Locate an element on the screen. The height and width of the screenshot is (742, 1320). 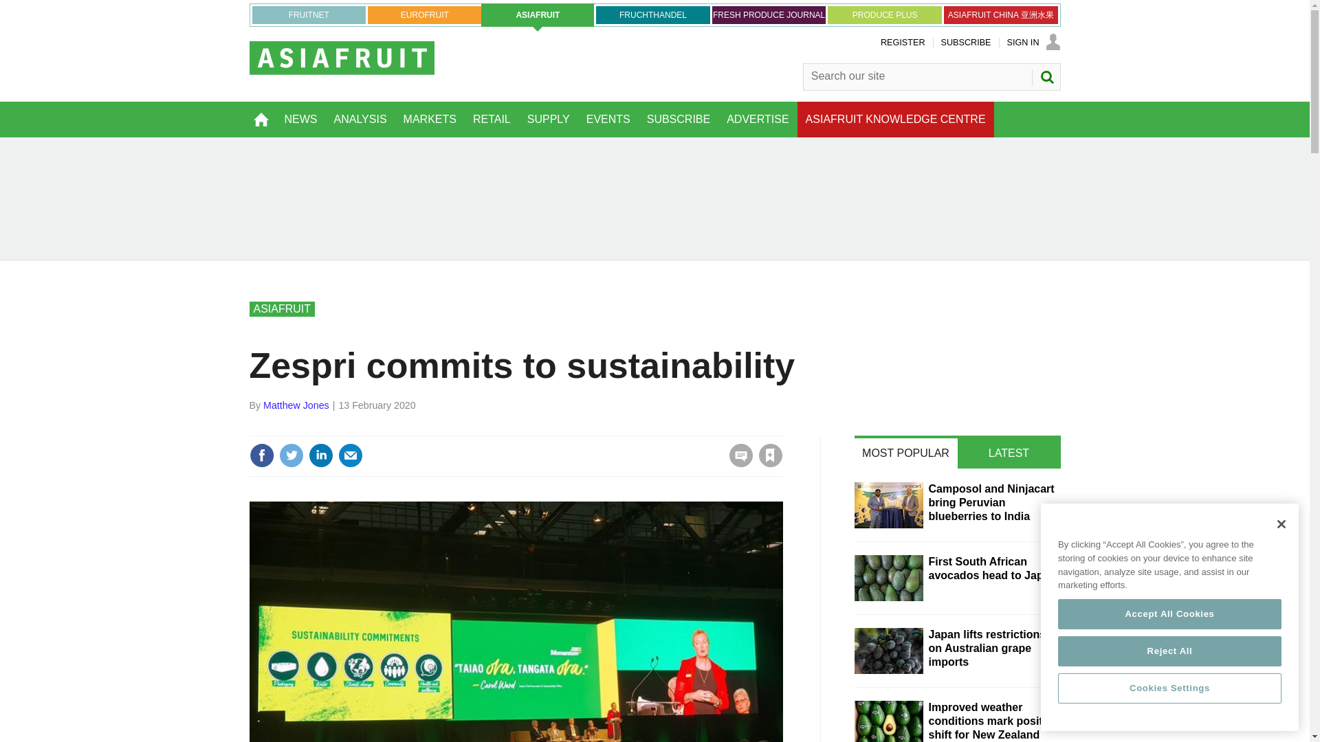
3rd party ad content is located at coordinates (654, 198).